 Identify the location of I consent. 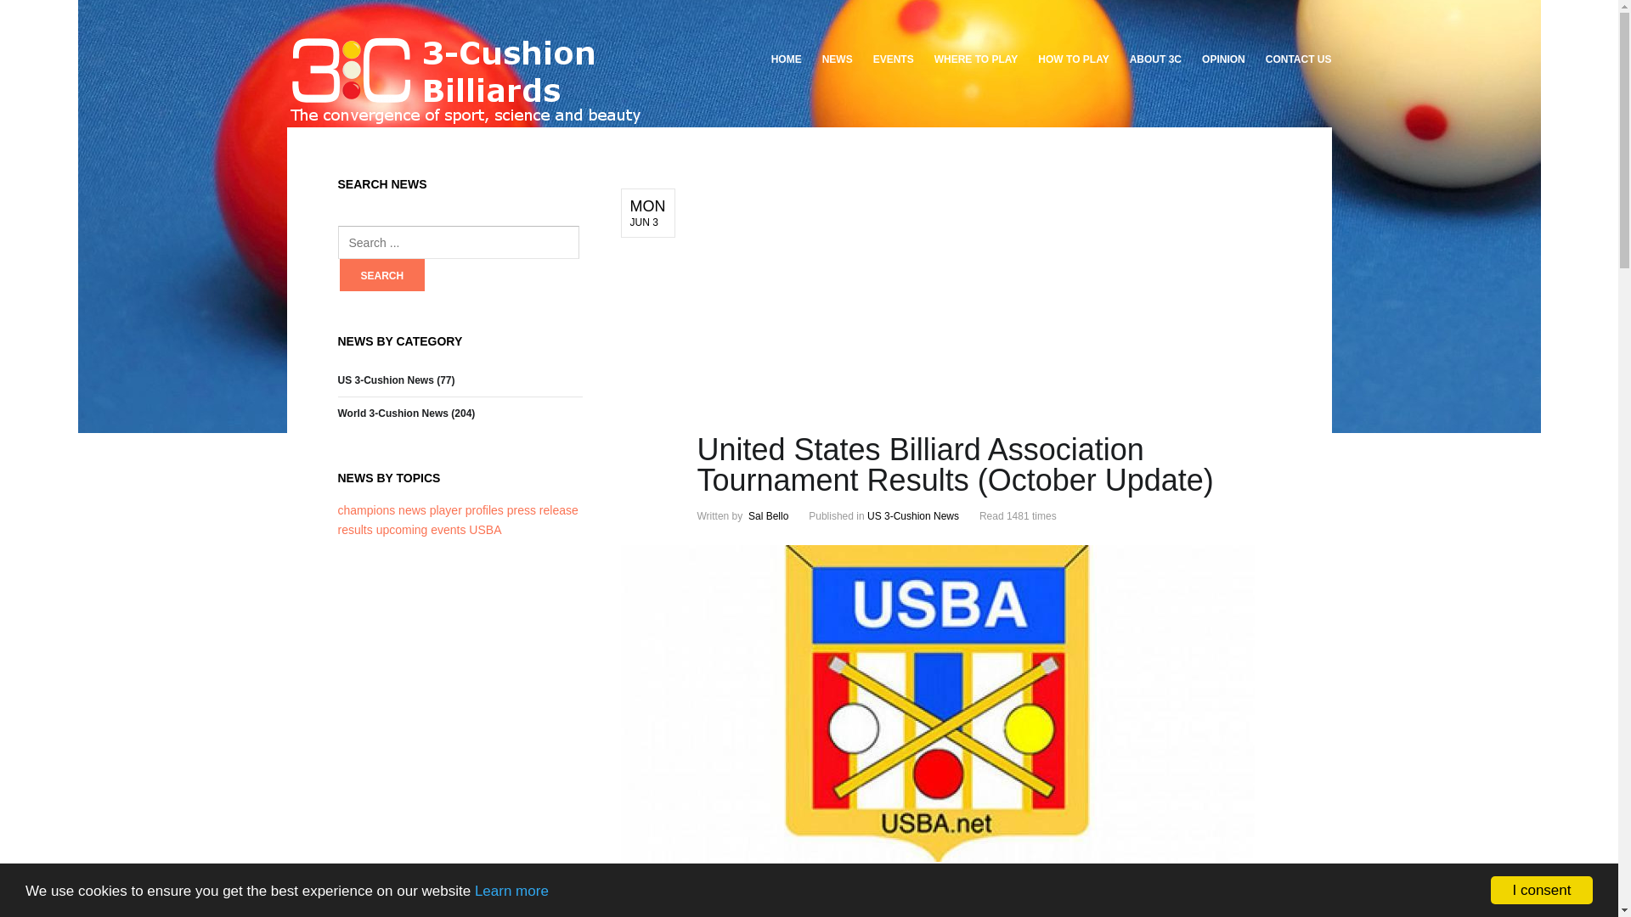
(1542, 890).